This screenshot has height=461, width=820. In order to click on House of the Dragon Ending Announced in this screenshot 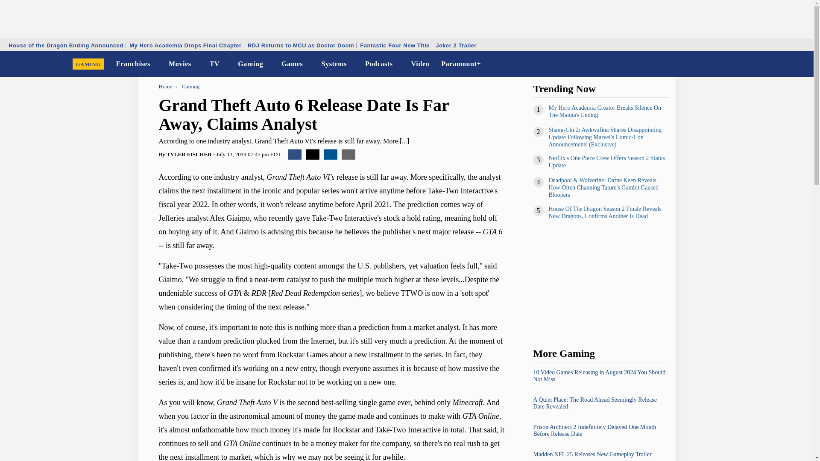, I will do `click(66, 45)`.